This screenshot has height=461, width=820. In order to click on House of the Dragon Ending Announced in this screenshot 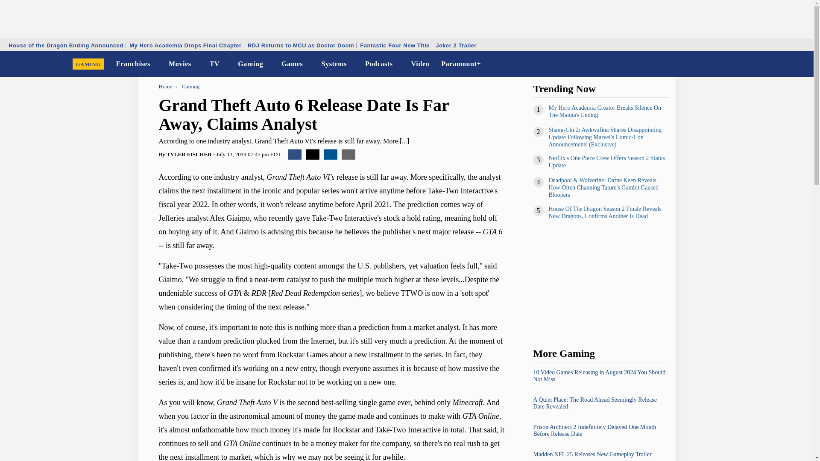, I will do `click(66, 45)`.